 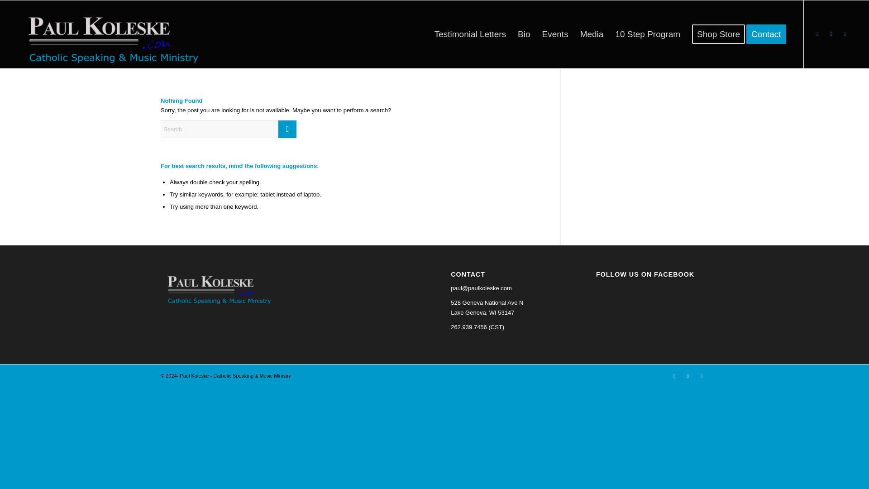 What do you see at coordinates (287, 129) in the screenshot?
I see `Click to start search` at bounding box center [287, 129].